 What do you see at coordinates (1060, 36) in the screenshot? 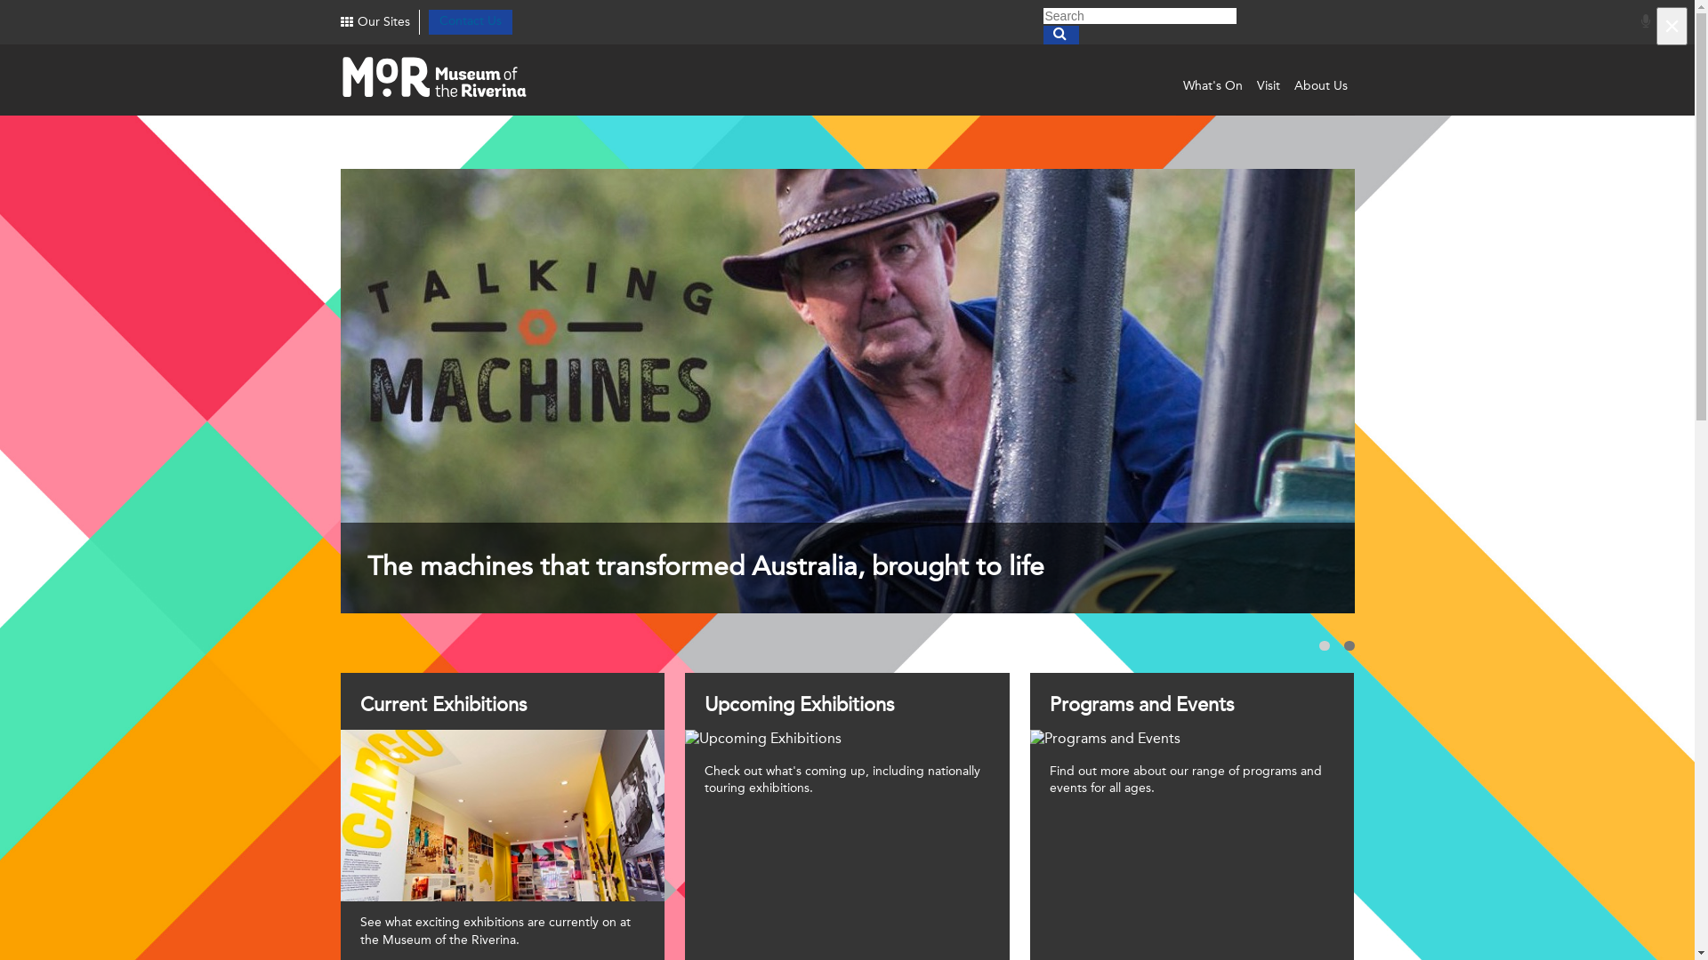
I see `Search button` at bounding box center [1060, 36].